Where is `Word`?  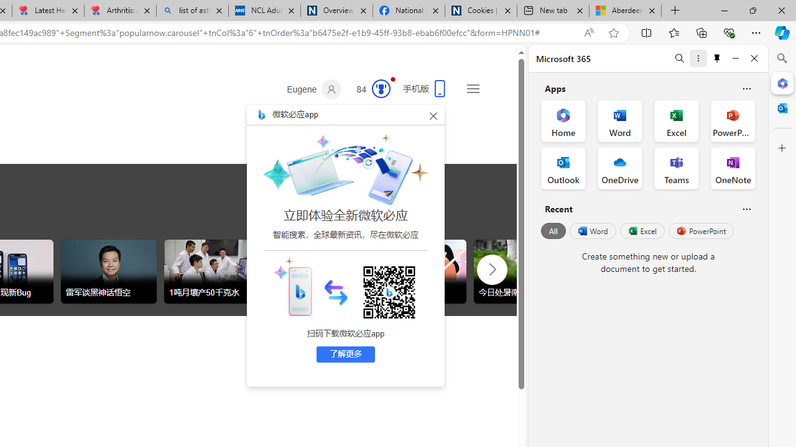
Word is located at coordinates (592, 231).